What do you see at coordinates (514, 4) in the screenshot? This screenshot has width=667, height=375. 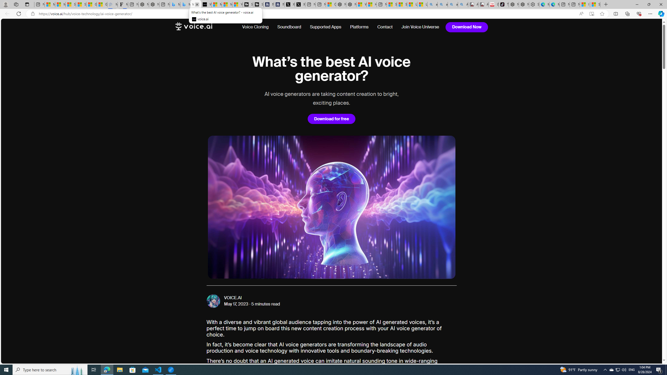 I see `Nordace - Best Sellers` at bounding box center [514, 4].